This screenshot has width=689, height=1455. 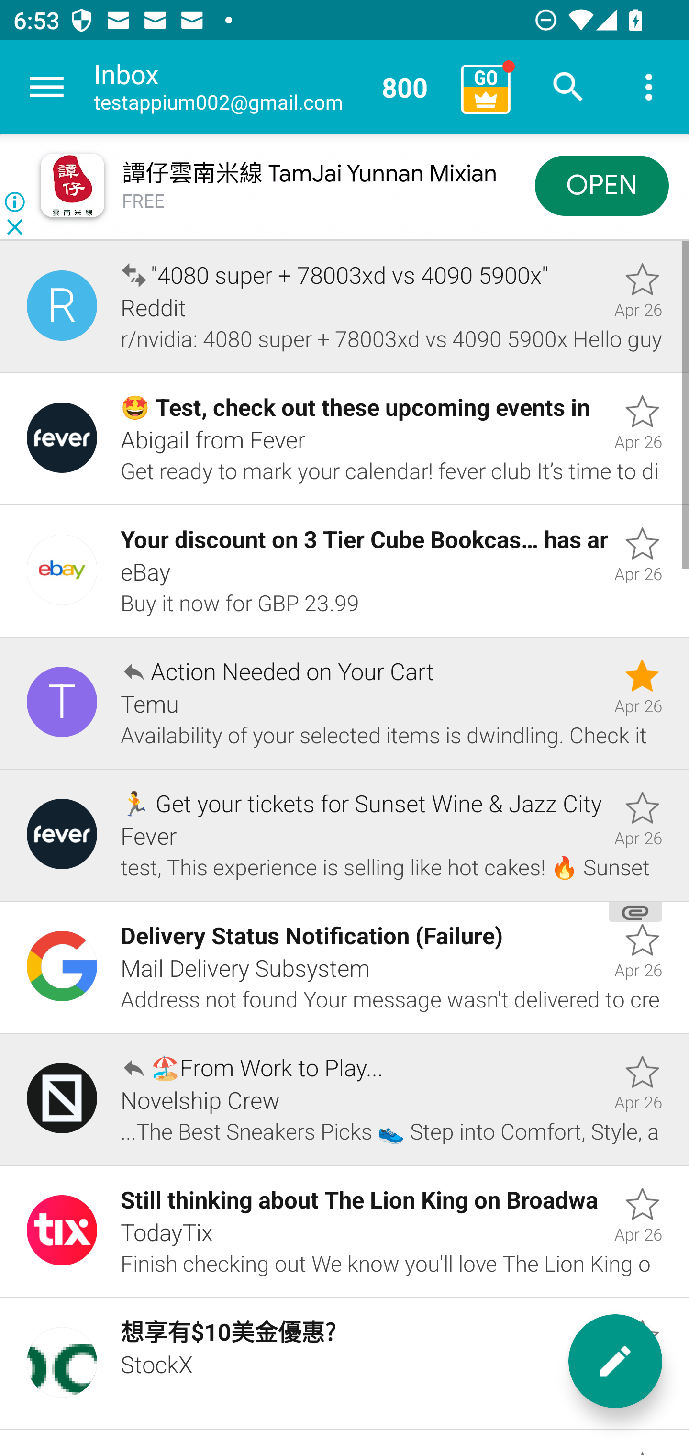 What do you see at coordinates (271, 87) in the screenshot?
I see `Inbox testappium002@gmail.com 800` at bounding box center [271, 87].